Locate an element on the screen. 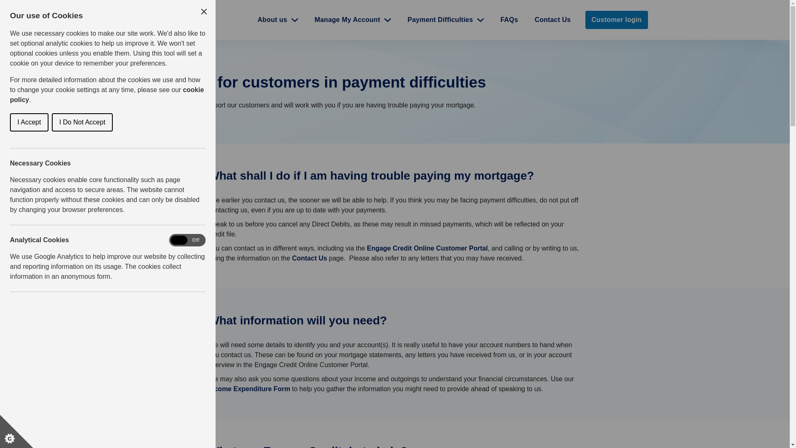  Engage Credit Online Customer Portal is located at coordinates (427, 248).